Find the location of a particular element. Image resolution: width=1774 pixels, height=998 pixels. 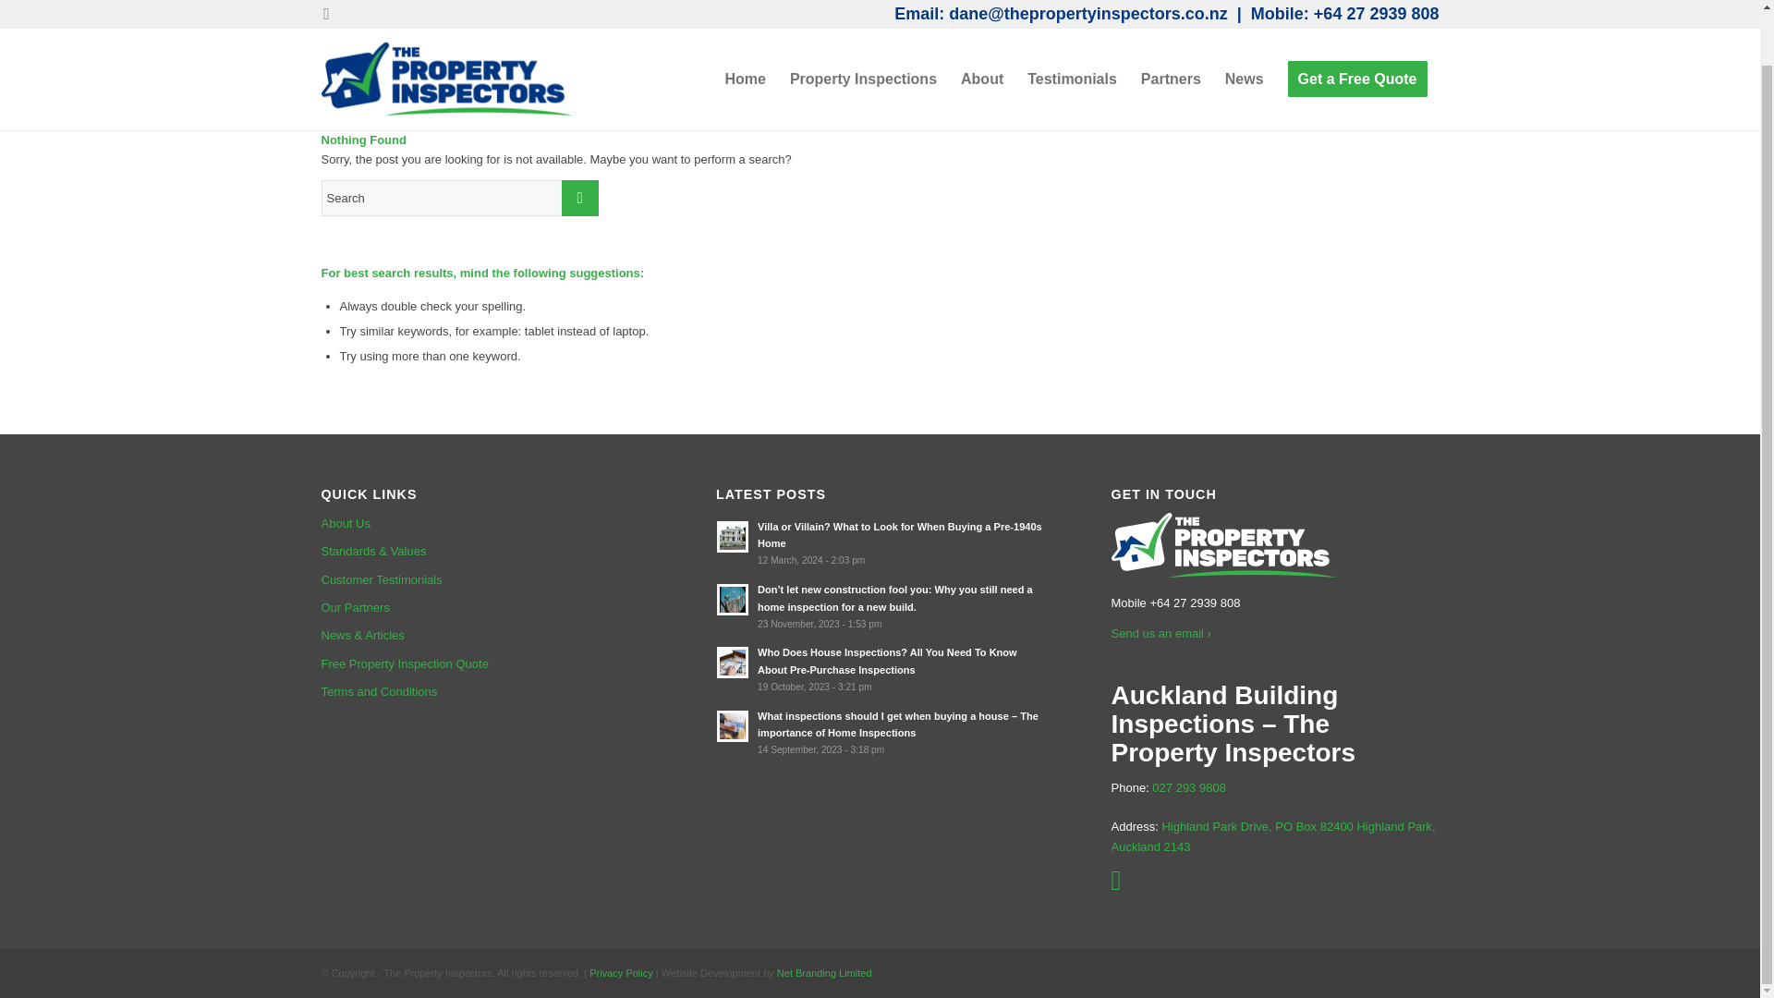

027 293 9808 is located at coordinates (1188, 787).